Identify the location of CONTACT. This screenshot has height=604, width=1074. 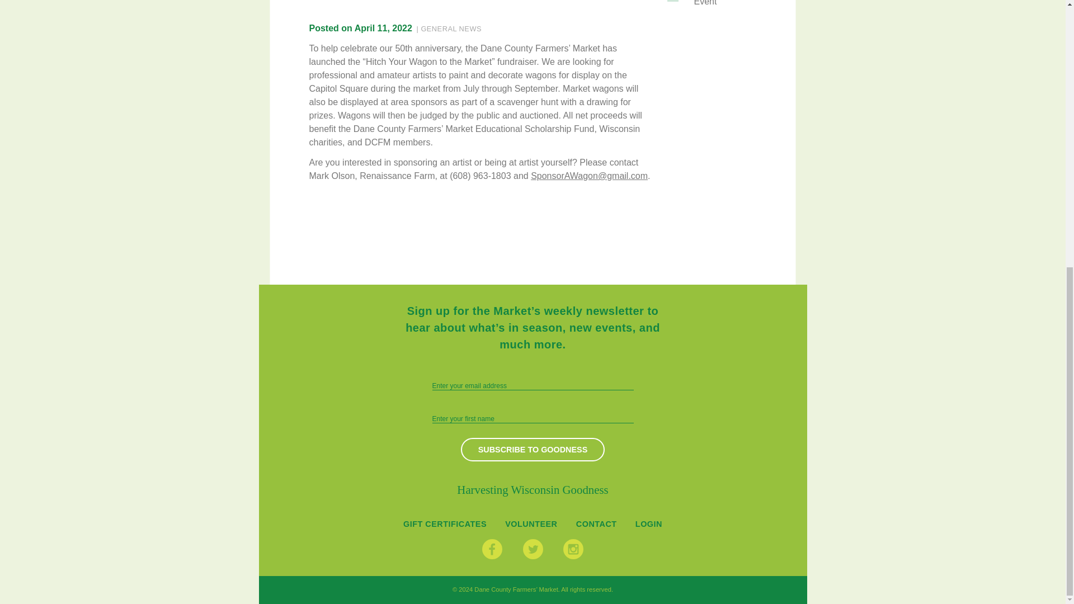
(596, 523).